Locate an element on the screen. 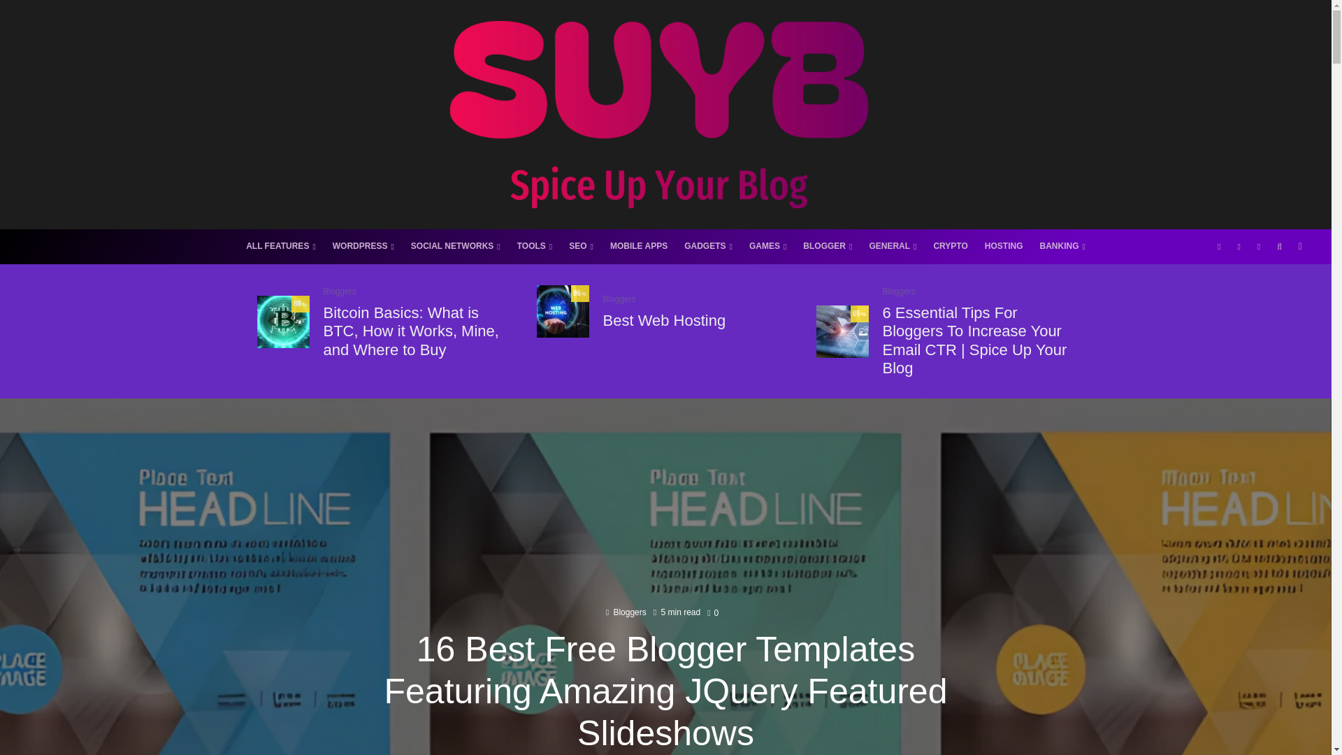 Image resolution: width=1342 pixels, height=755 pixels. WORDPRESS is located at coordinates (363, 247).